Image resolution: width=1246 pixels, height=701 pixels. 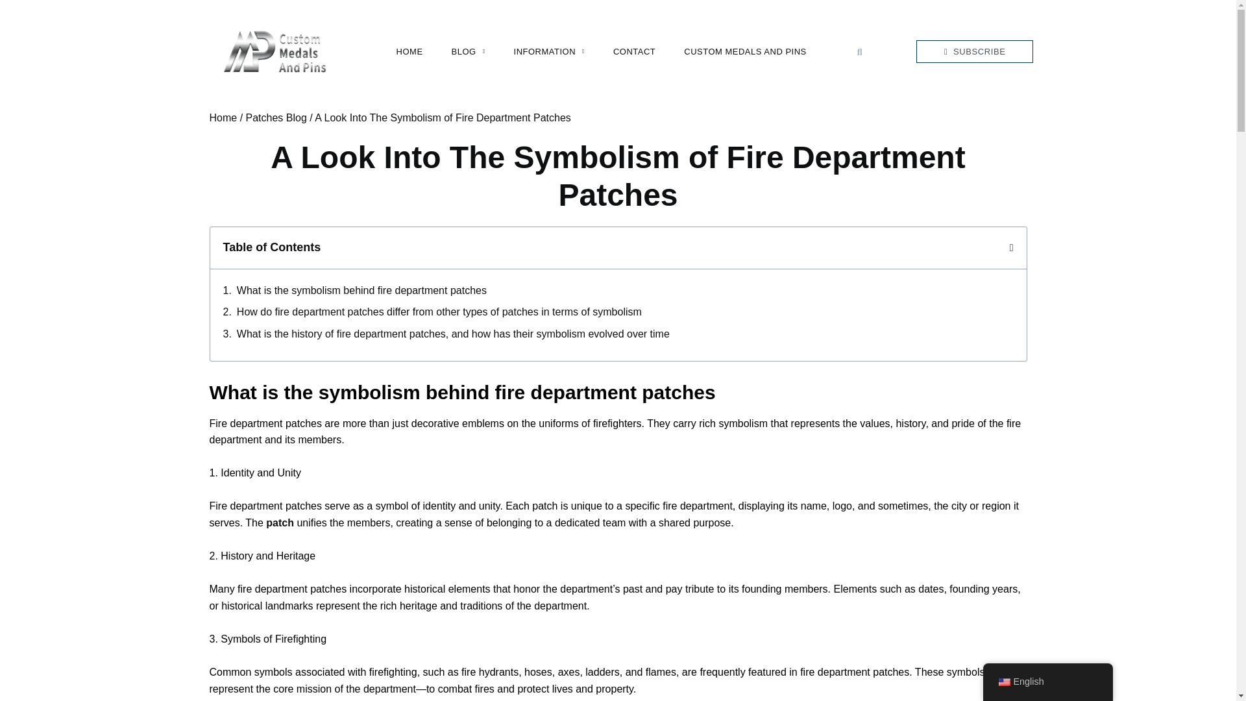 What do you see at coordinates (973, 51) in the screenshot?
I see `SUBSCRIBE` at bounding box center [973, 51].